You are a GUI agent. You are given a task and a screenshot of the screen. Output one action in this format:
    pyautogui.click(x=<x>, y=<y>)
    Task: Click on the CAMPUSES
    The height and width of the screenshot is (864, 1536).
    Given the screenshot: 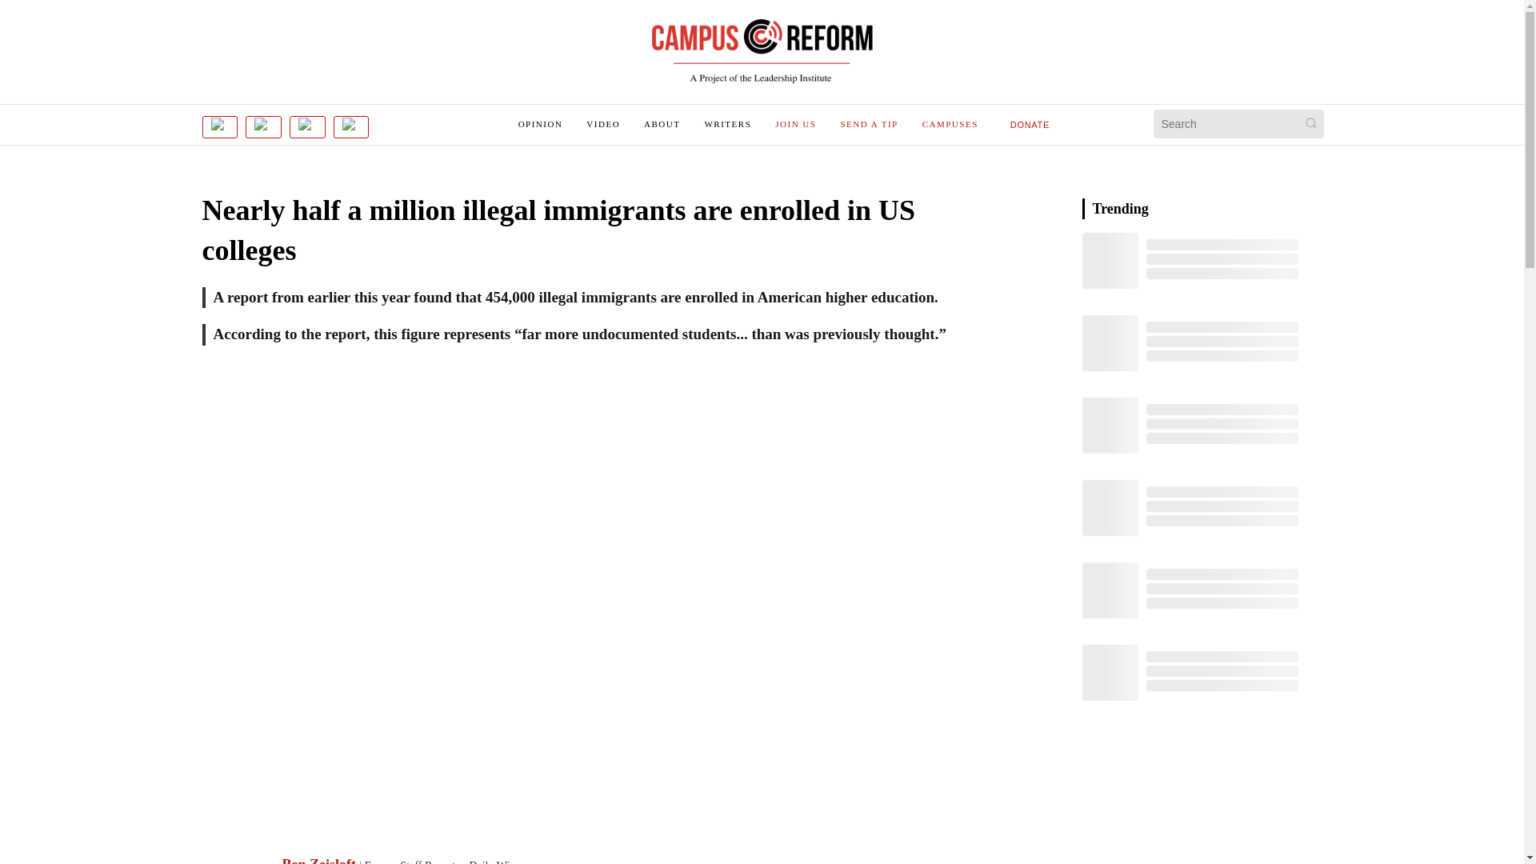 What is the action you would take?
    pyautogui.click(x=950, y=123)
    